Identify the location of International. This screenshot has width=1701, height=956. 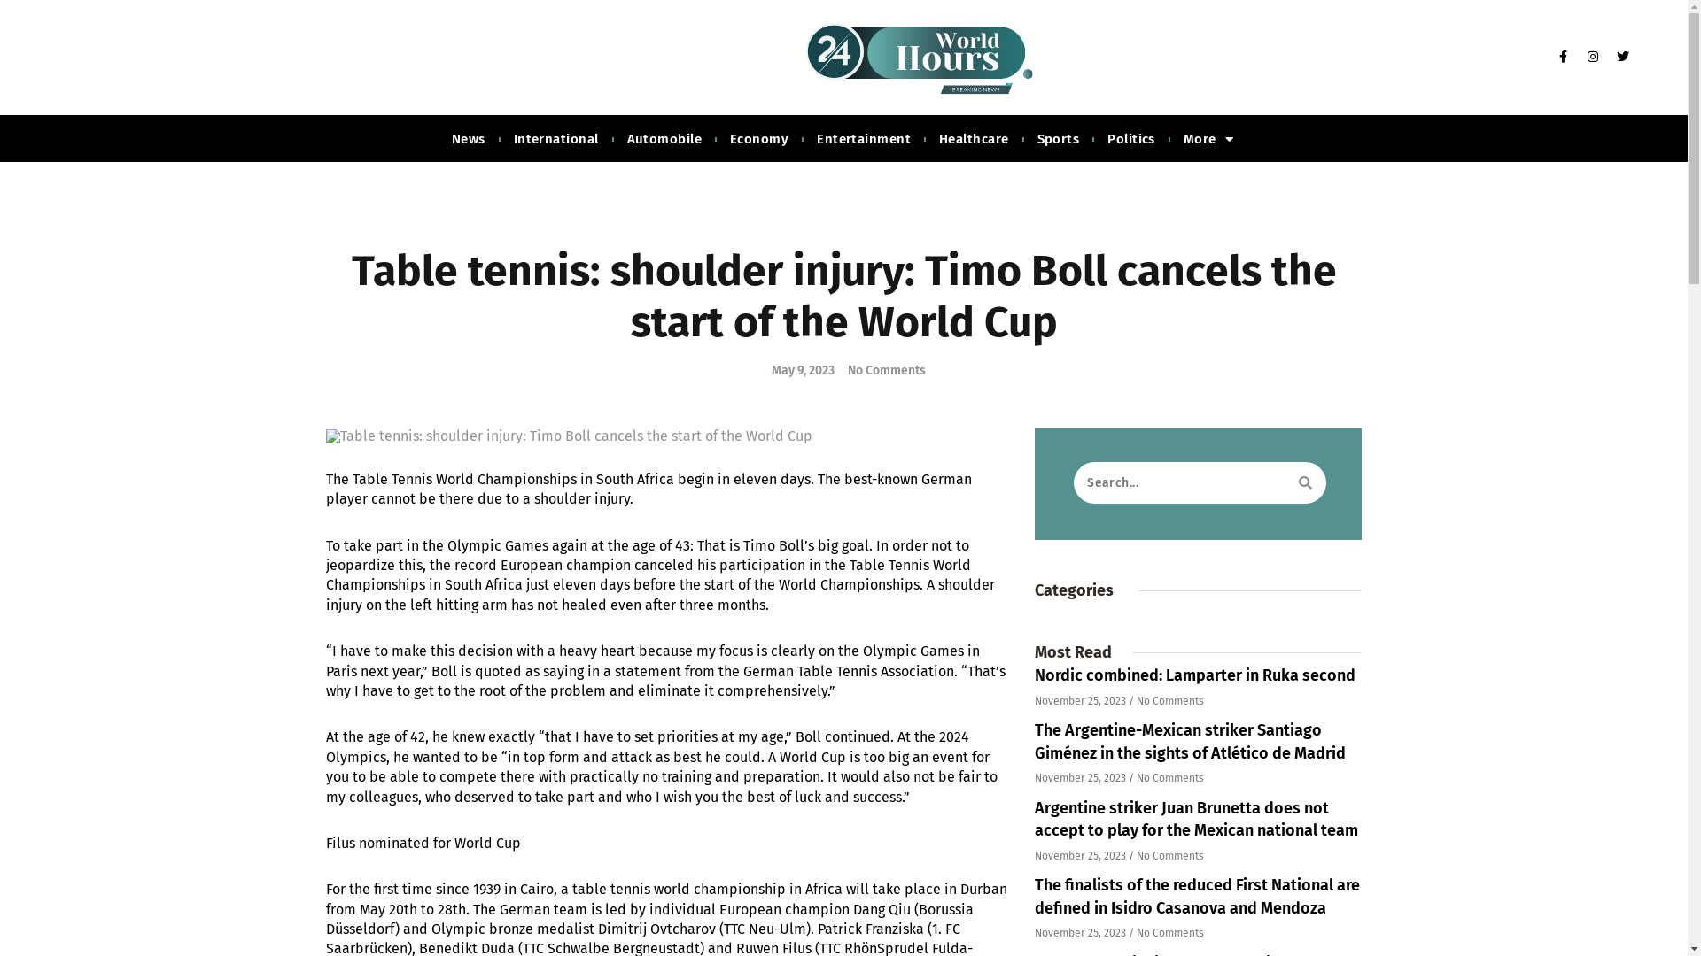
(556, 140).